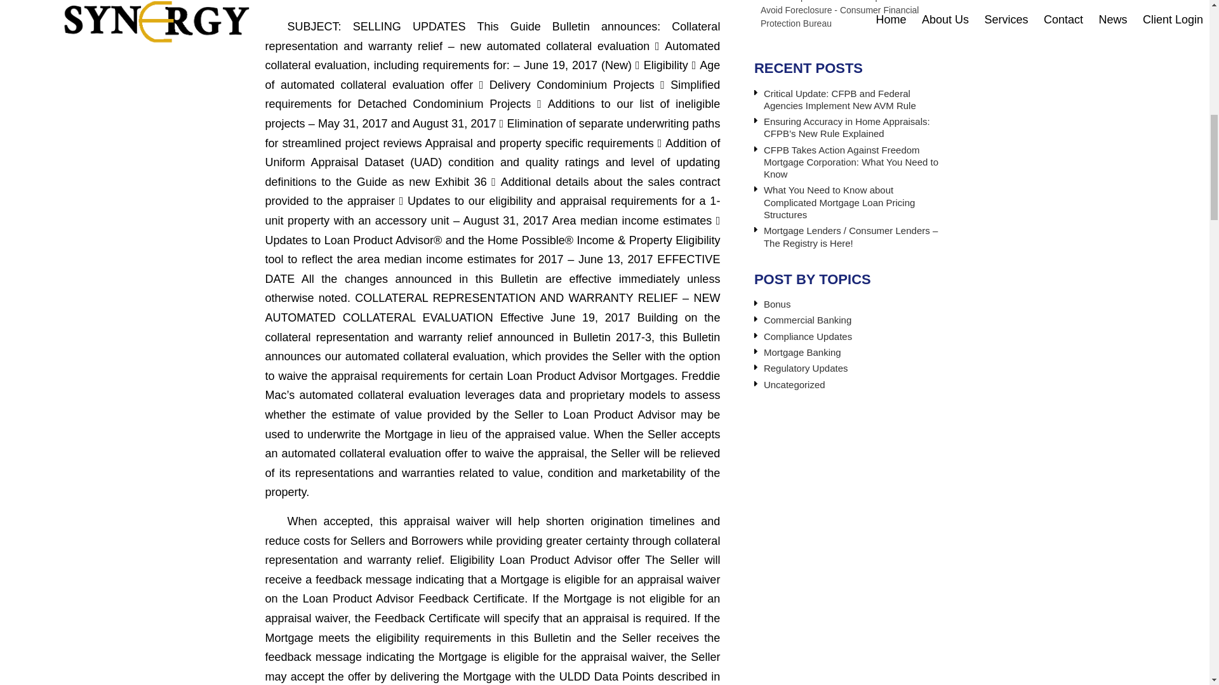 This screenshot has width=1219, height=685. What do you see at coordinates (808, 336) in the screenshot?
I see `Compliance Updates` at bounding box center [808, 336].